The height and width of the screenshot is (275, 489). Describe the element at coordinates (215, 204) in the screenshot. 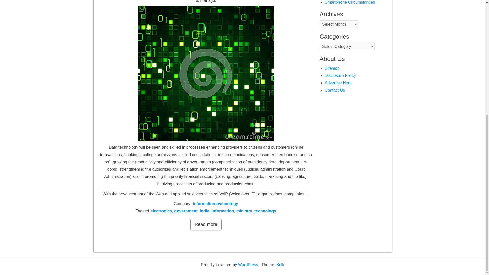

I see `information technology` at that location.